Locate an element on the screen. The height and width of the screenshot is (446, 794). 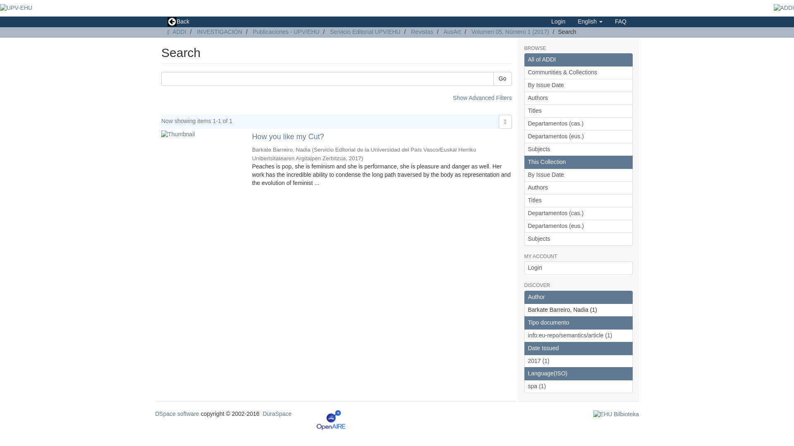
Back is located at coordinates (178, 21).